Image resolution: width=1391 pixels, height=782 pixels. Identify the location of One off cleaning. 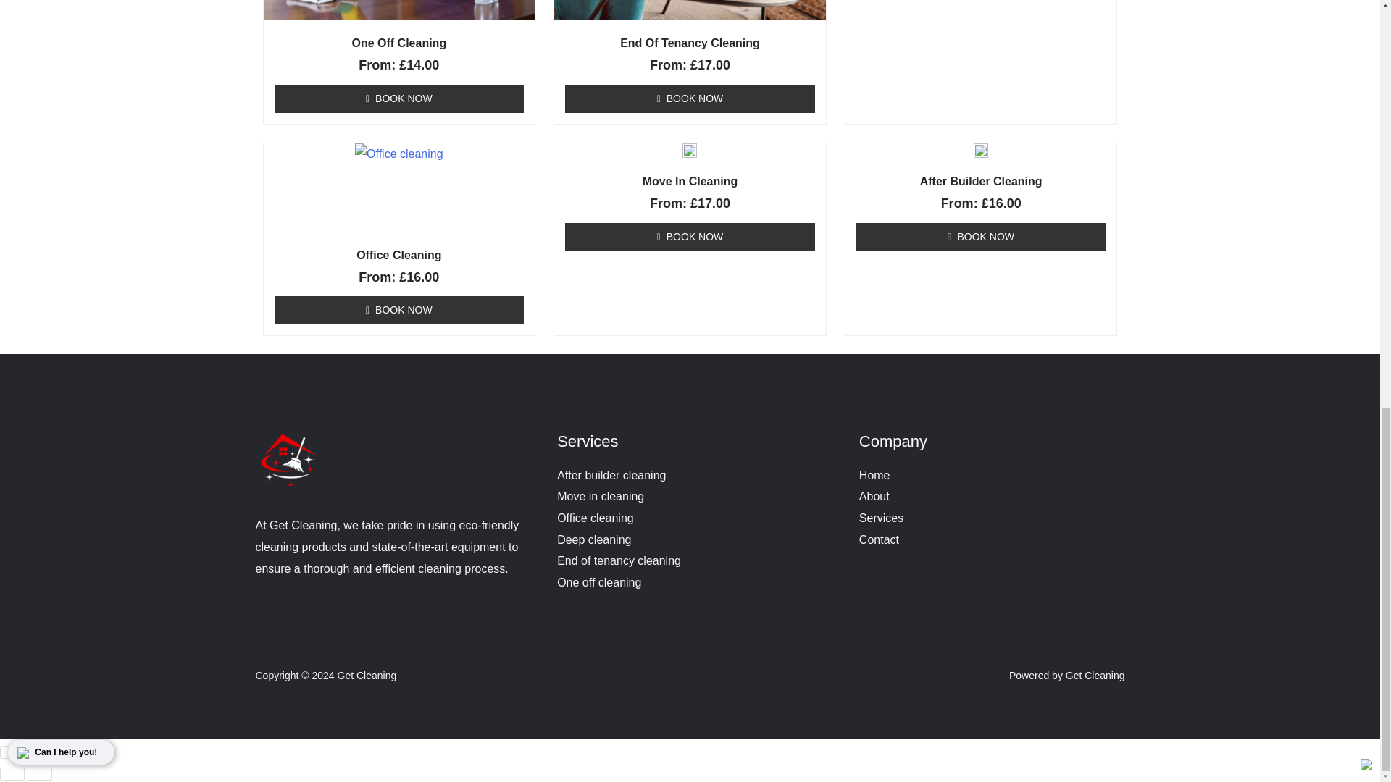
(599, 625).